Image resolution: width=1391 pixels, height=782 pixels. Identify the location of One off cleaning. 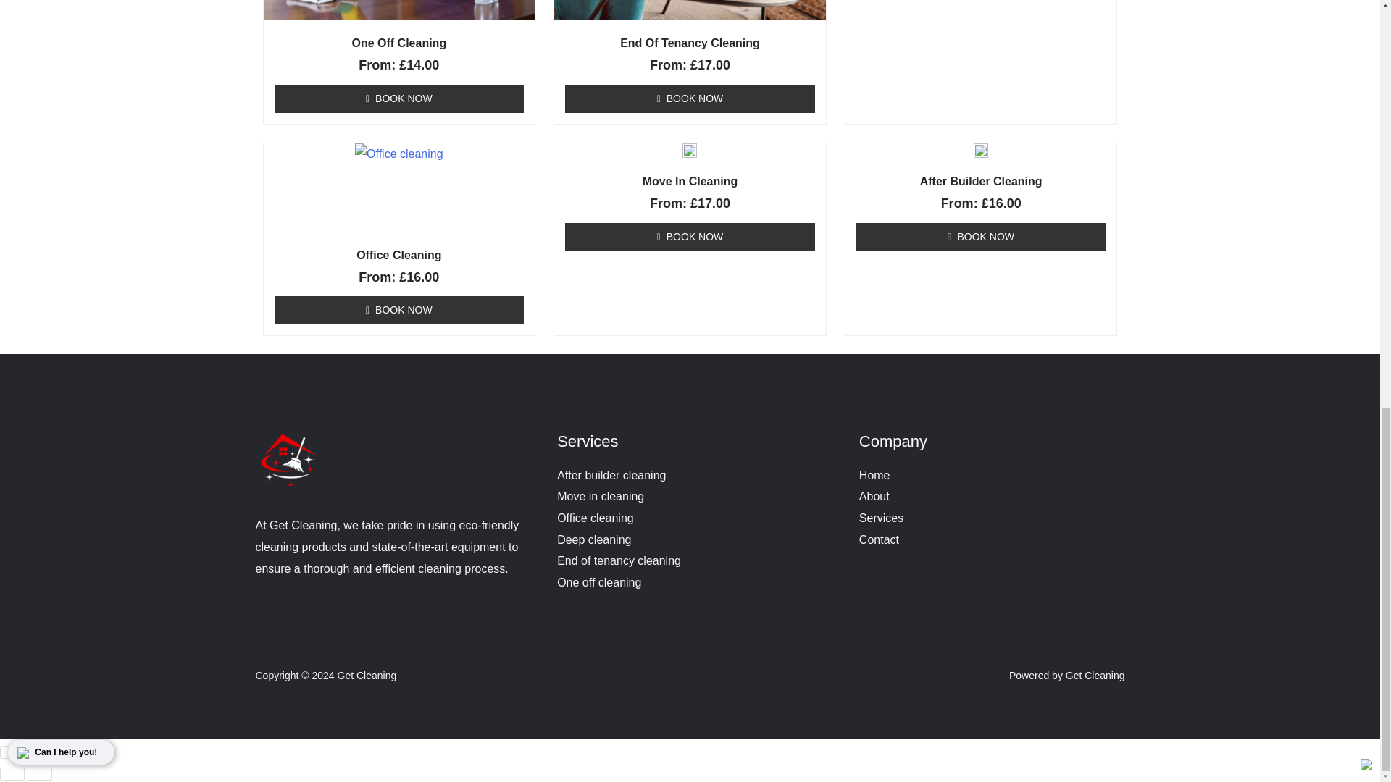
(599, 625).